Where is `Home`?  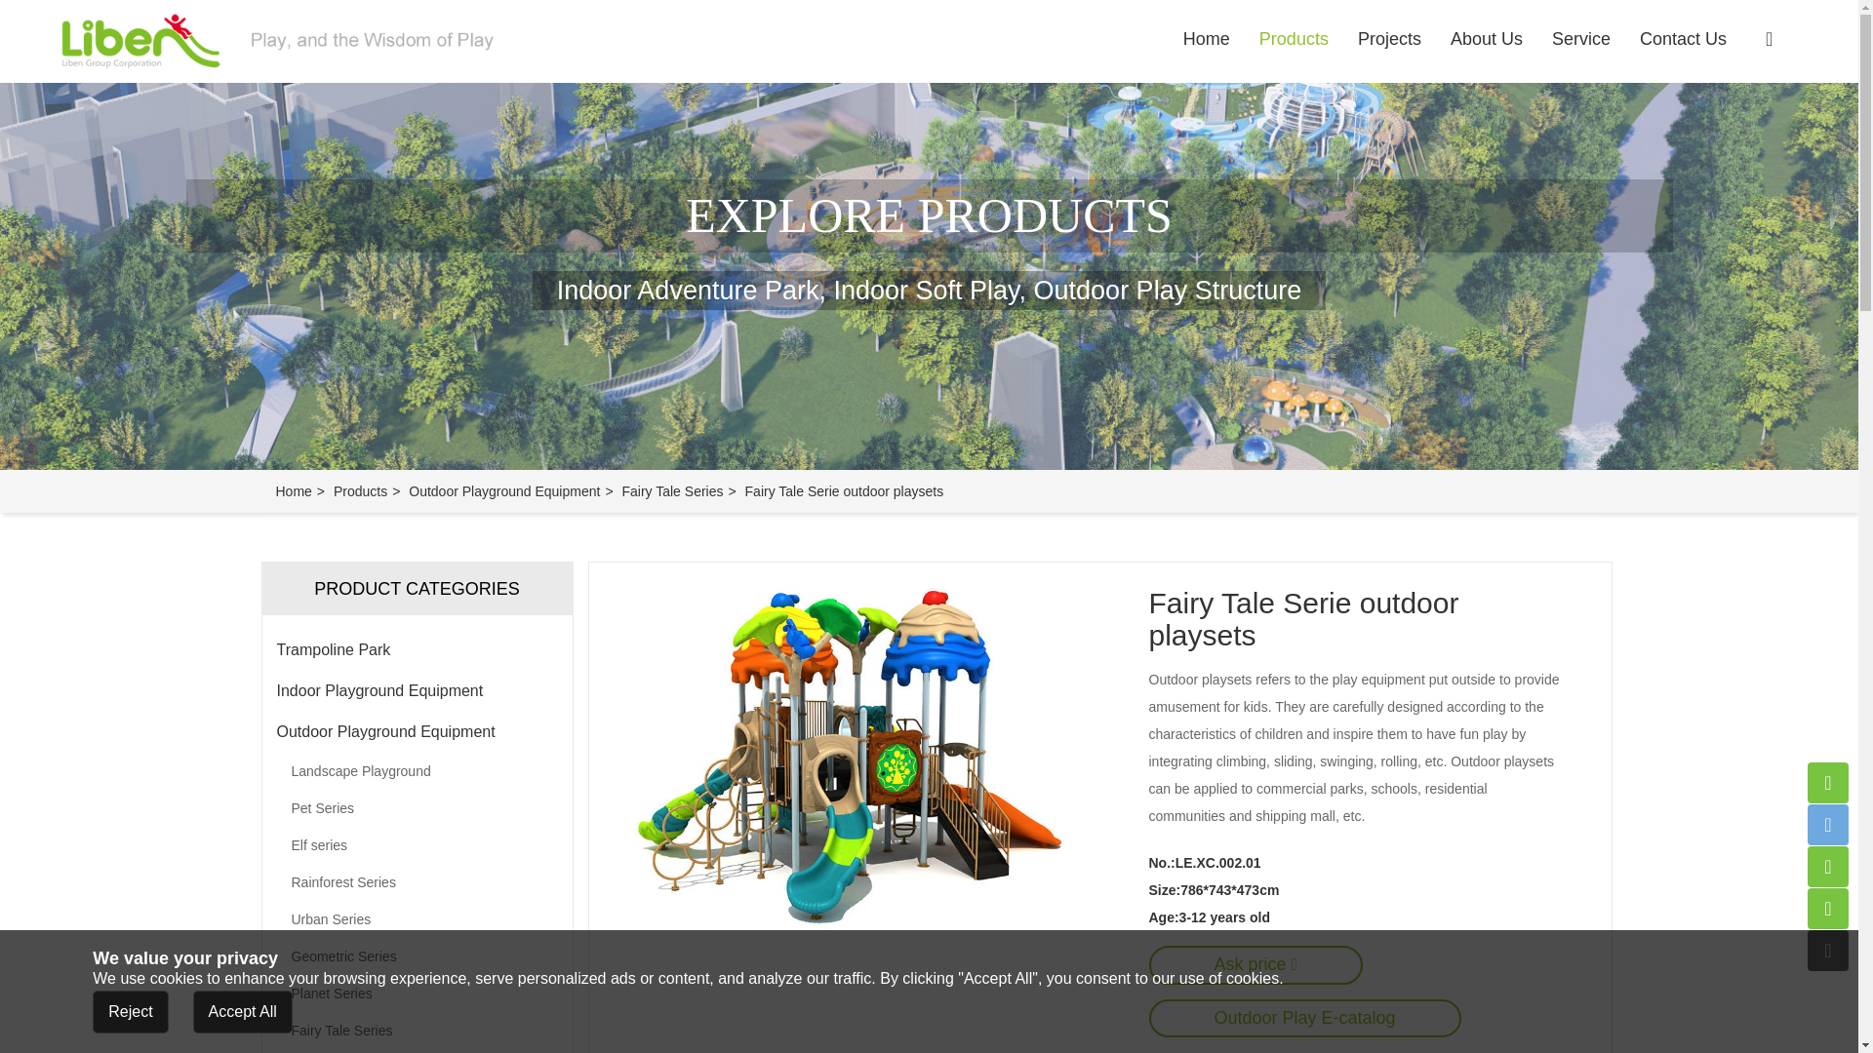
Home is located at coordinates (293, 490).